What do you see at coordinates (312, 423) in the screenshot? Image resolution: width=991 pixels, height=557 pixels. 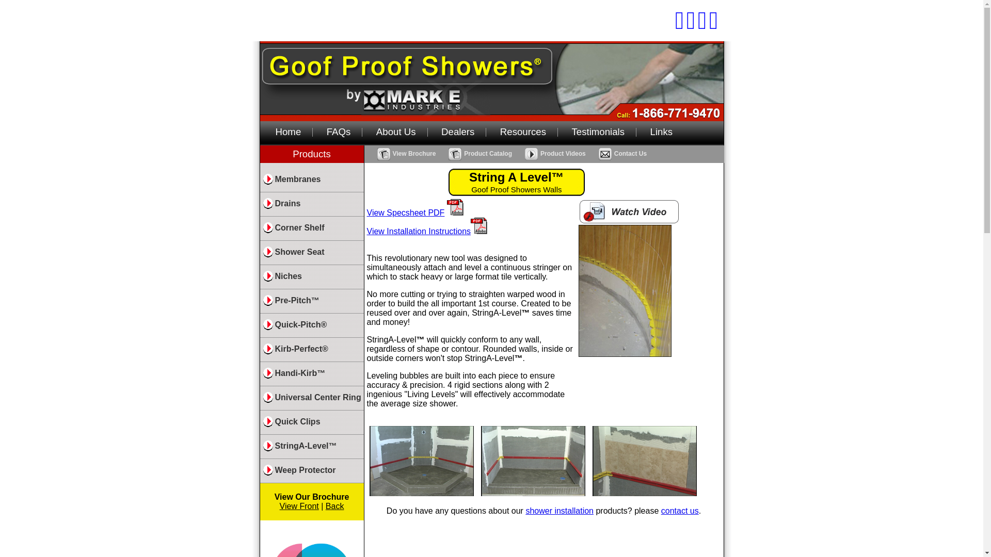 I see `Quick Clips` at bounding box center [312, 423].